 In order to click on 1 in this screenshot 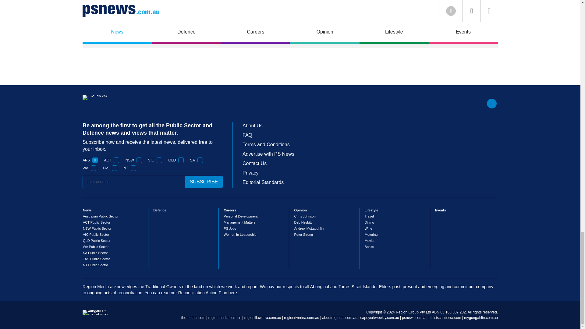, I will do `click(133, 168)`.